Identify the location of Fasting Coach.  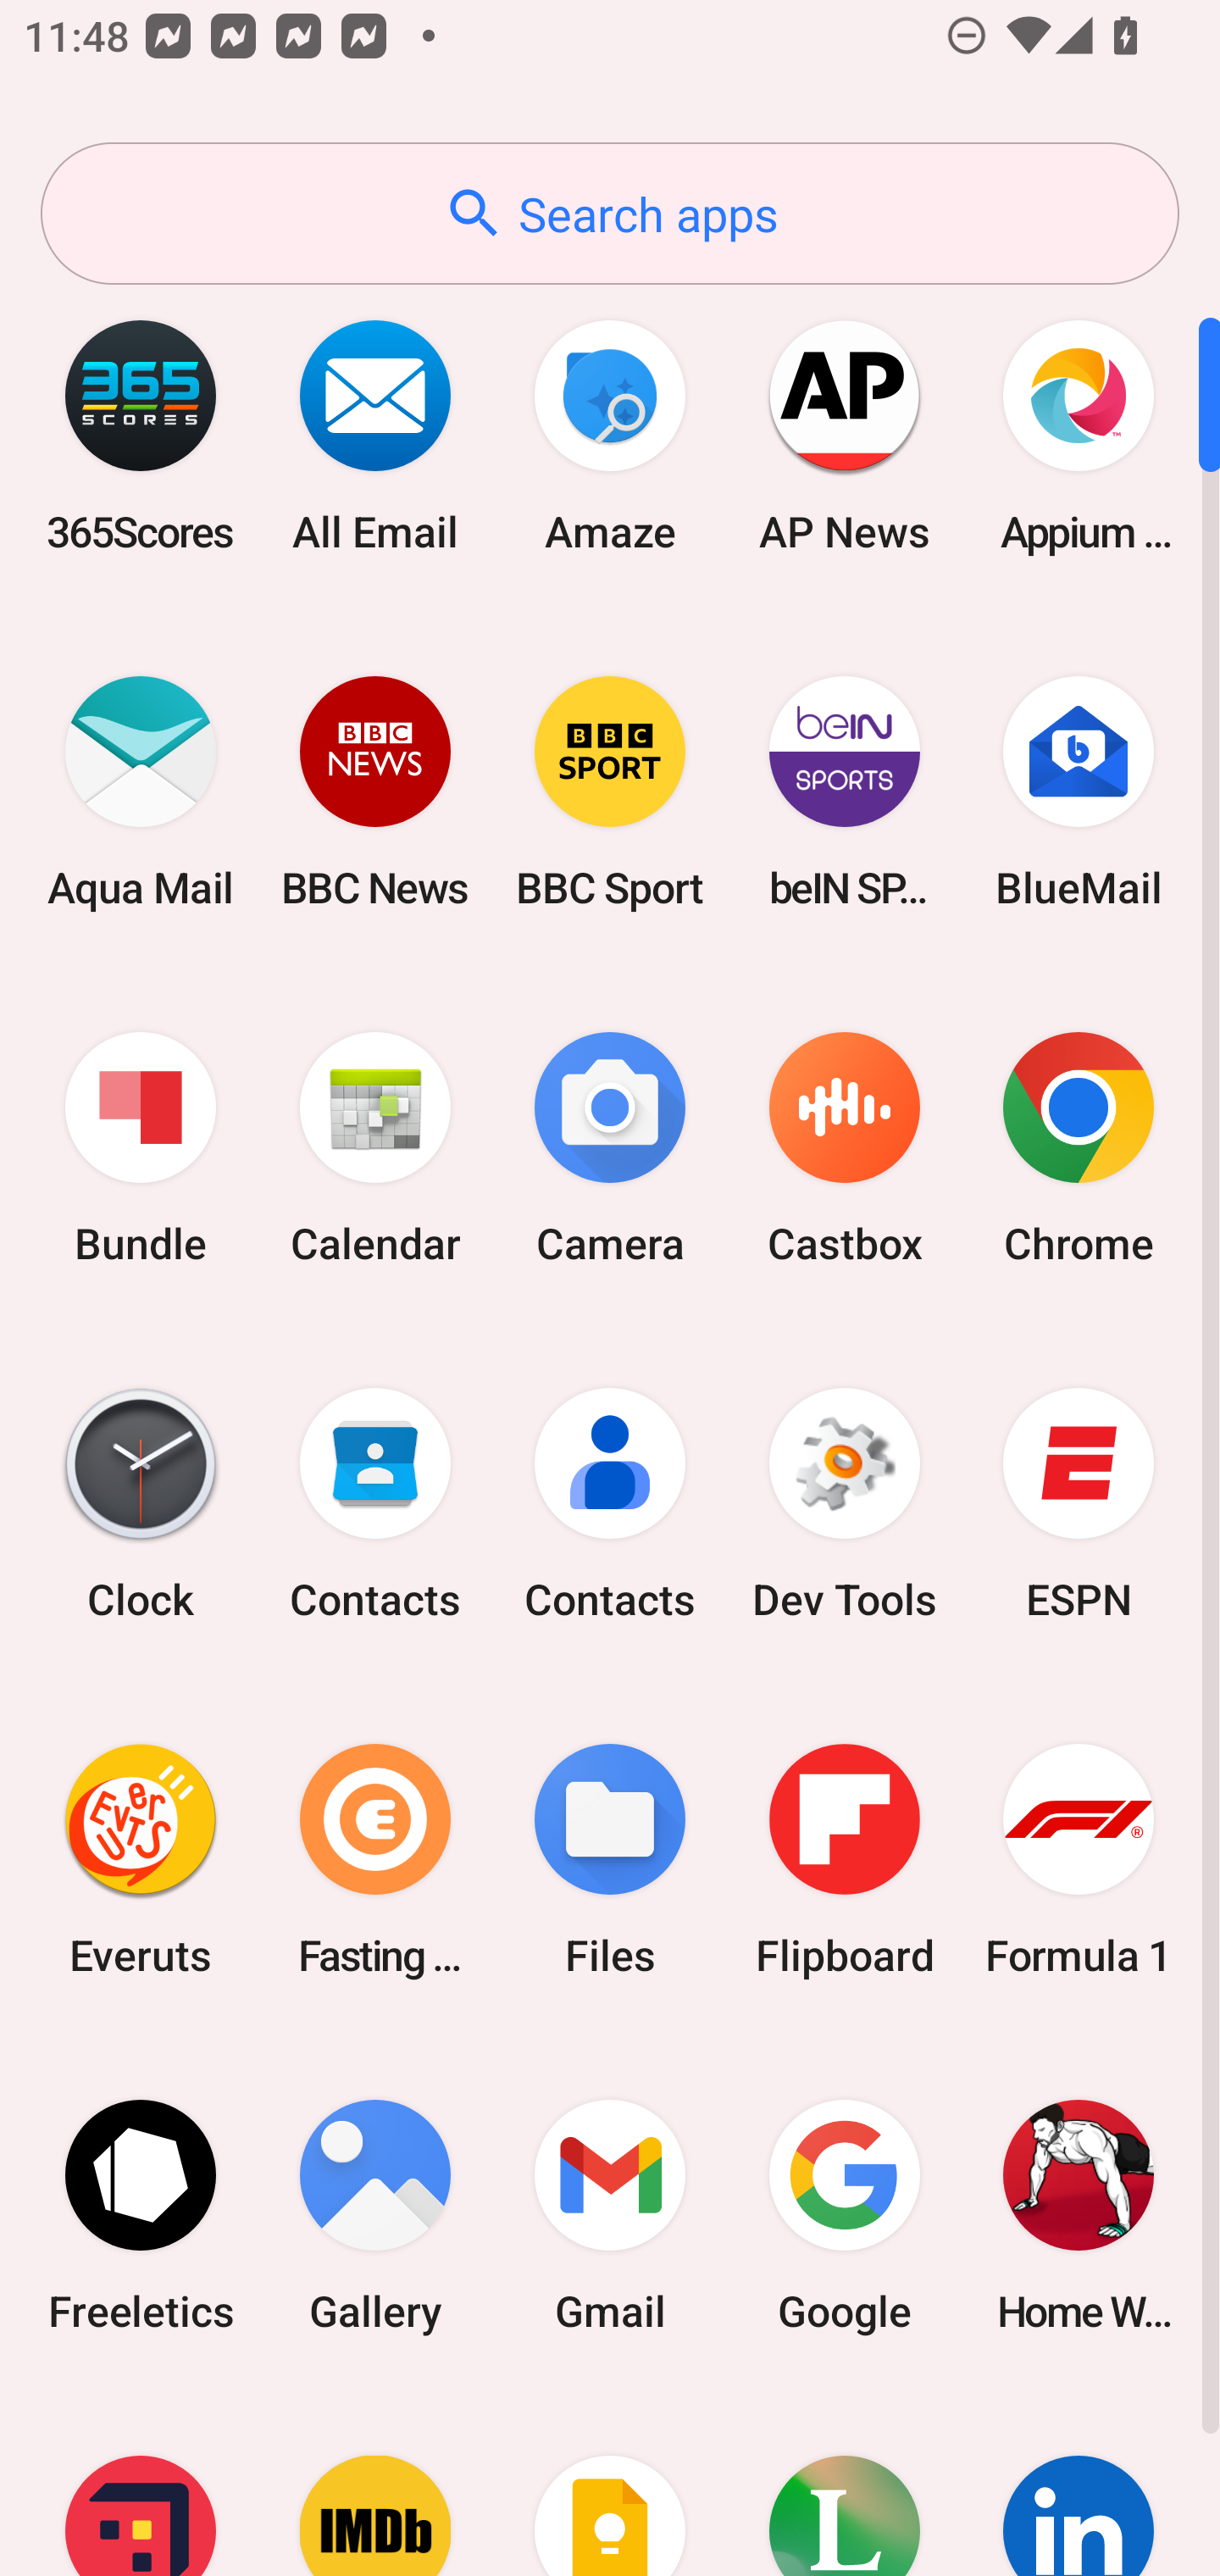
(375, 1859).